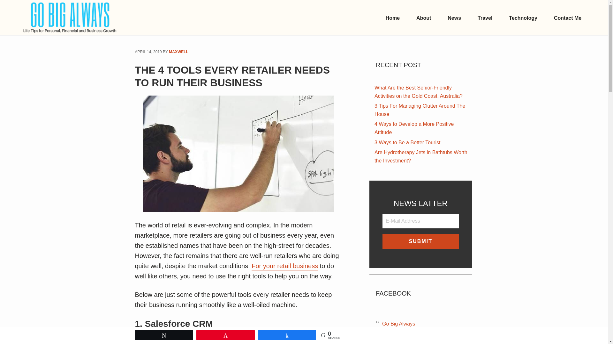 This screenshot has width=613, height=344. What do you see at coordinates (398, 324) in the screenshot?
I see `Go Big Always` at bounding box center [398, 324].